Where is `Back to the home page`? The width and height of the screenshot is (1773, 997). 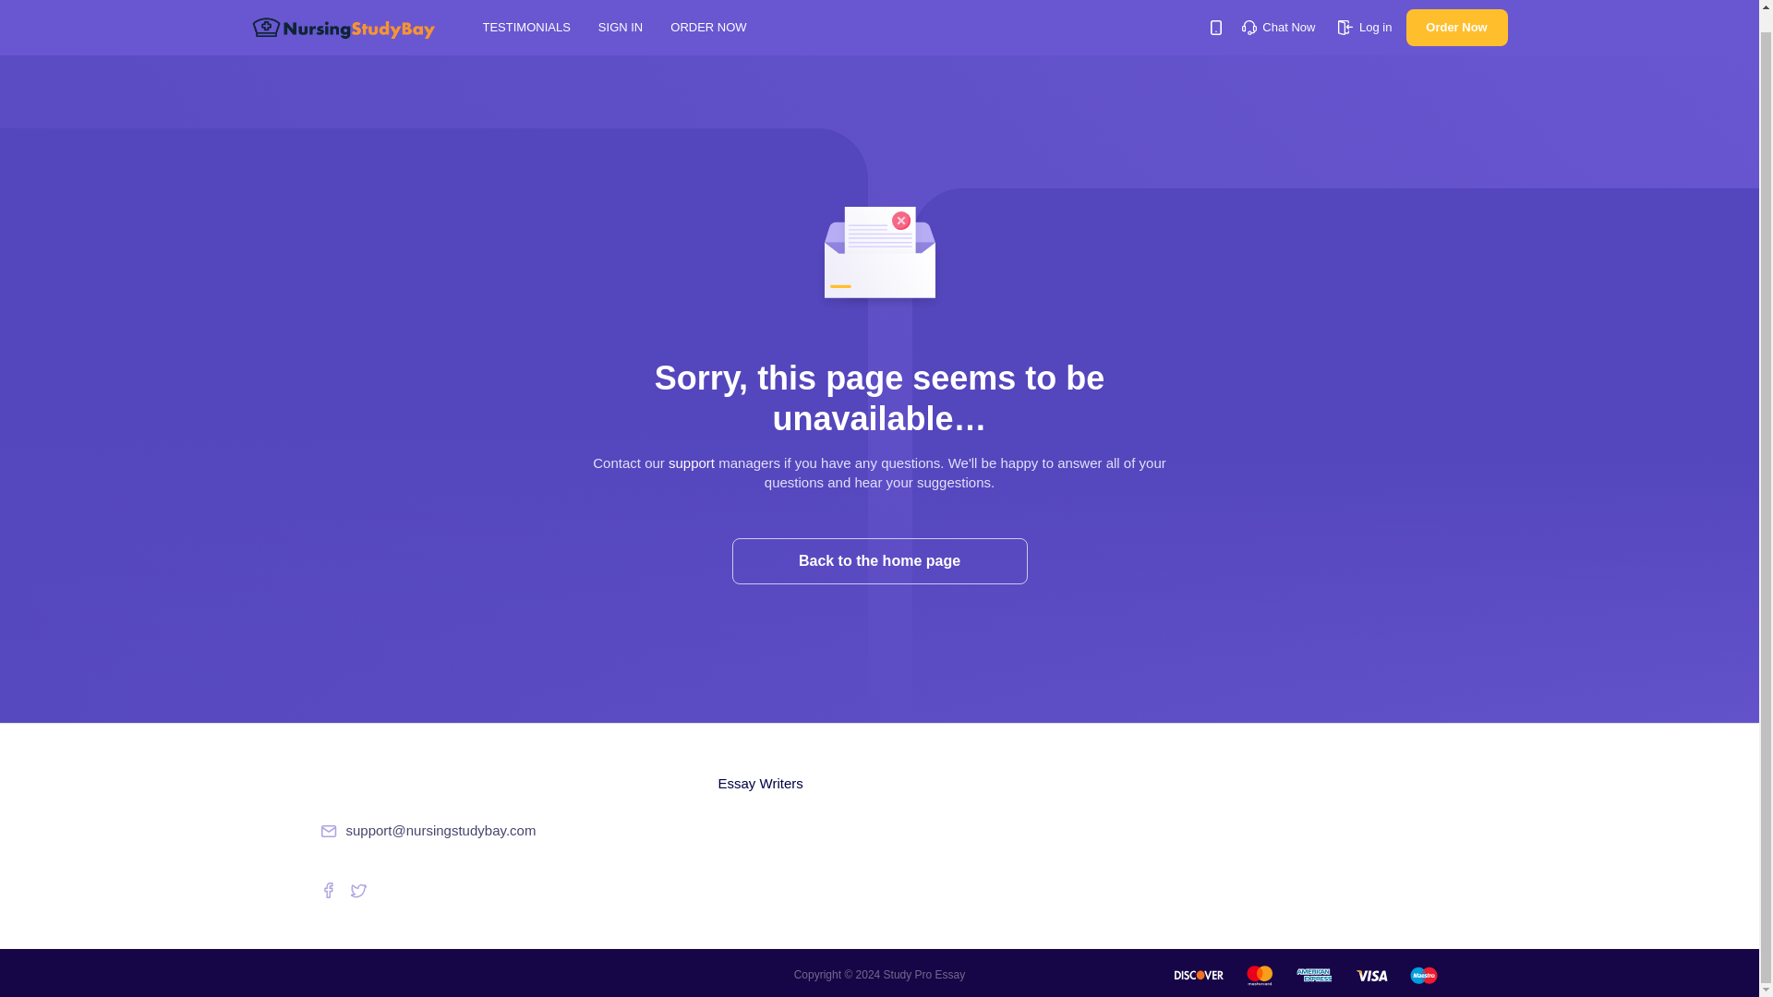 Back to the home page is located at coordinates (878, 561).